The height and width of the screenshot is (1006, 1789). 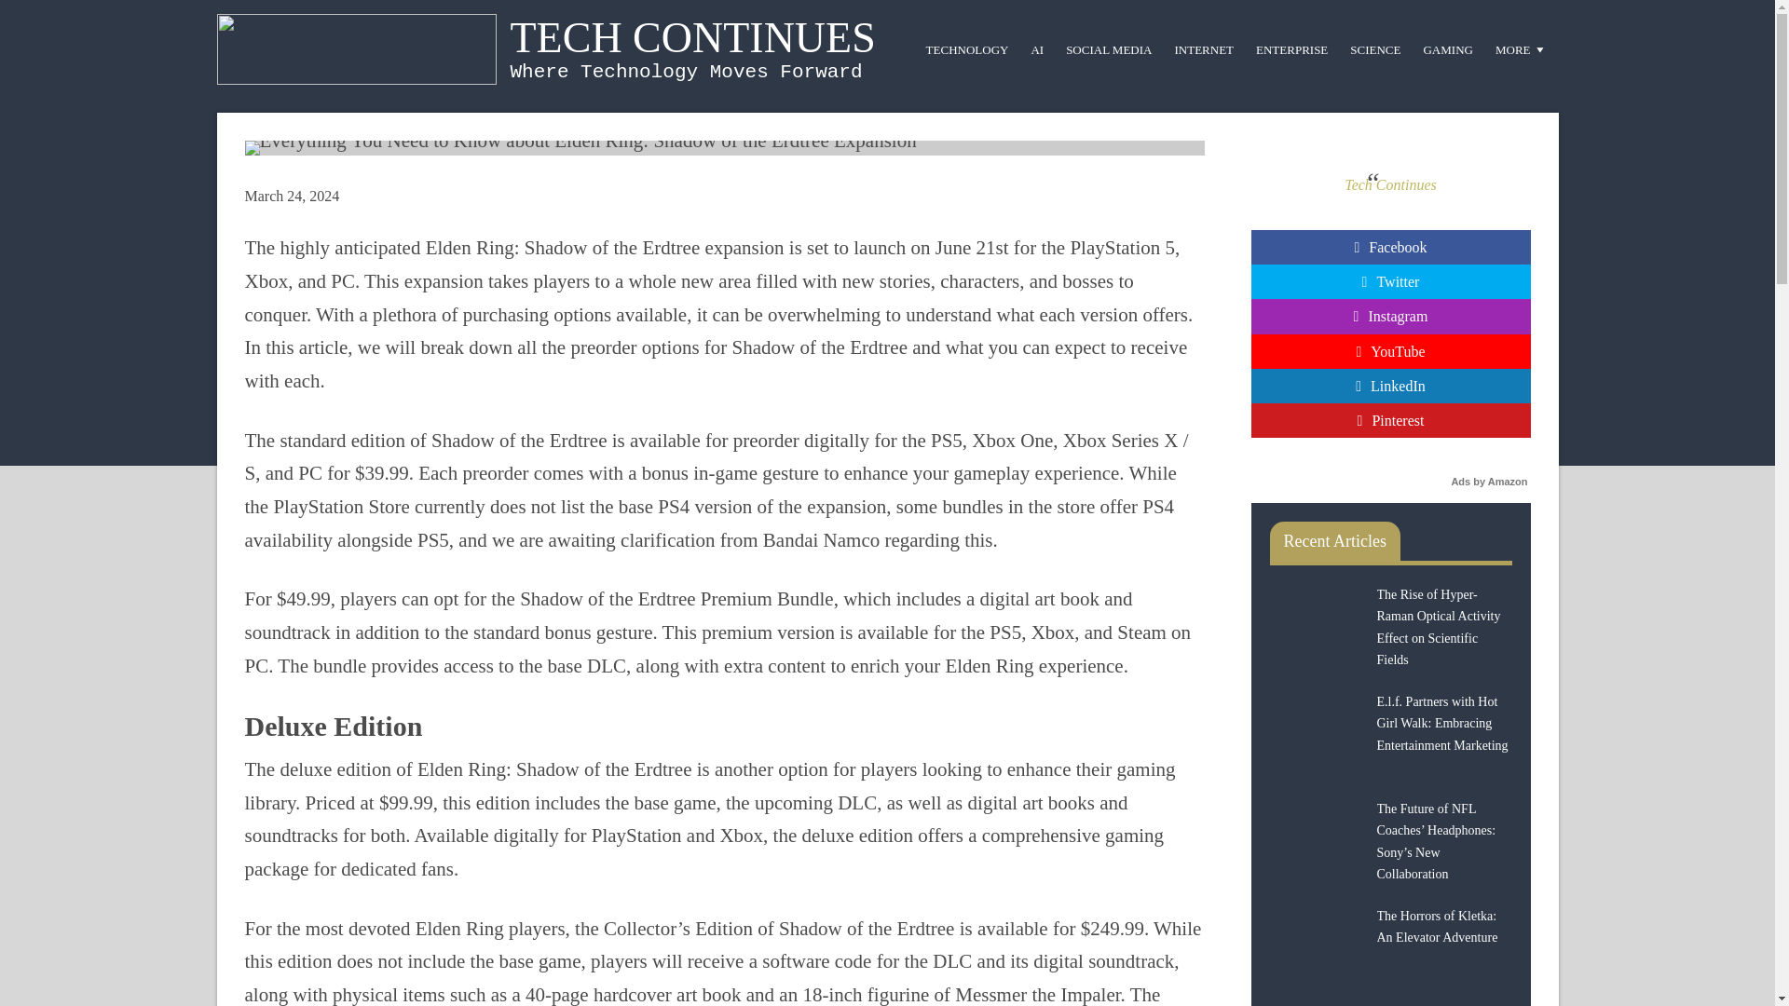 I want to click on TECH CONTINUES, so click(x=693, y=37).